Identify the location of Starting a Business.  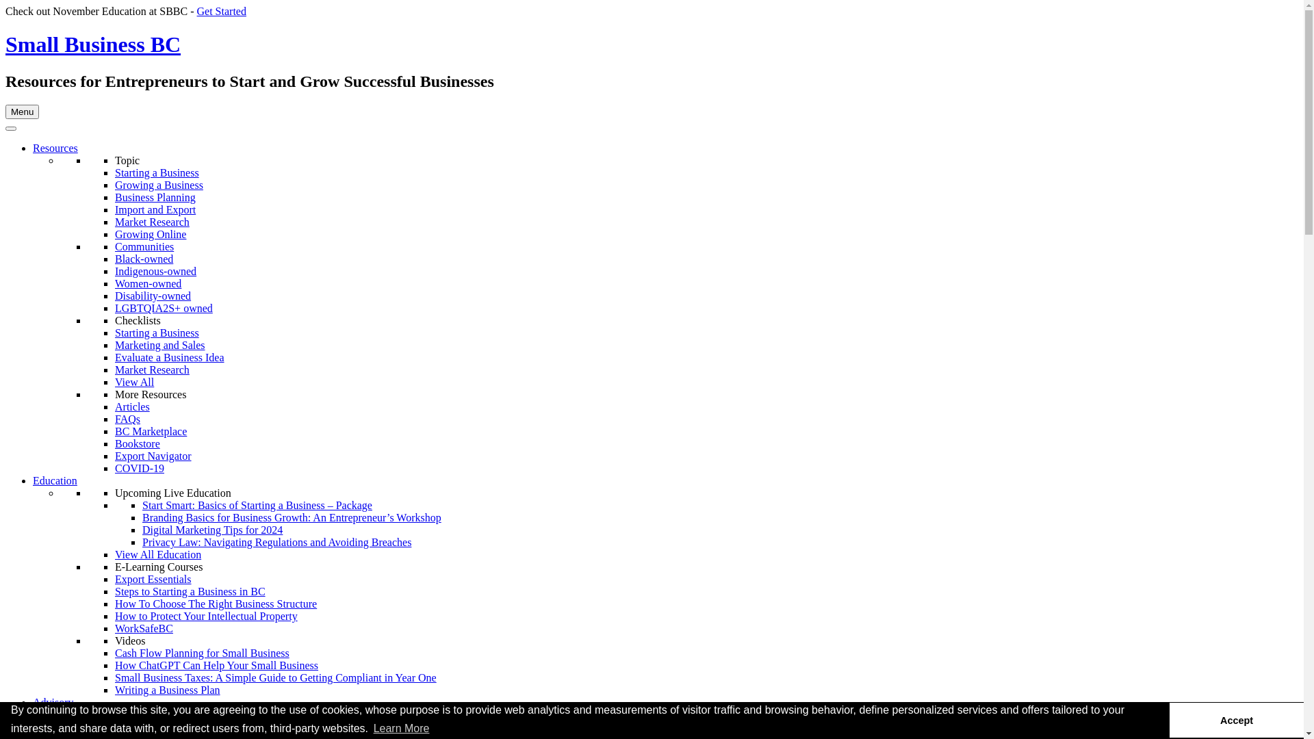
(157, 333).